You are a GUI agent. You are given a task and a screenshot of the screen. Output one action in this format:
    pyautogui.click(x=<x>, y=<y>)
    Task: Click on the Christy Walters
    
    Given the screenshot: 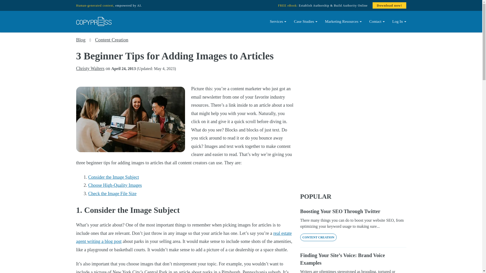 What is the action you would take?
    pyautogui.click(x=90, y=68)
    